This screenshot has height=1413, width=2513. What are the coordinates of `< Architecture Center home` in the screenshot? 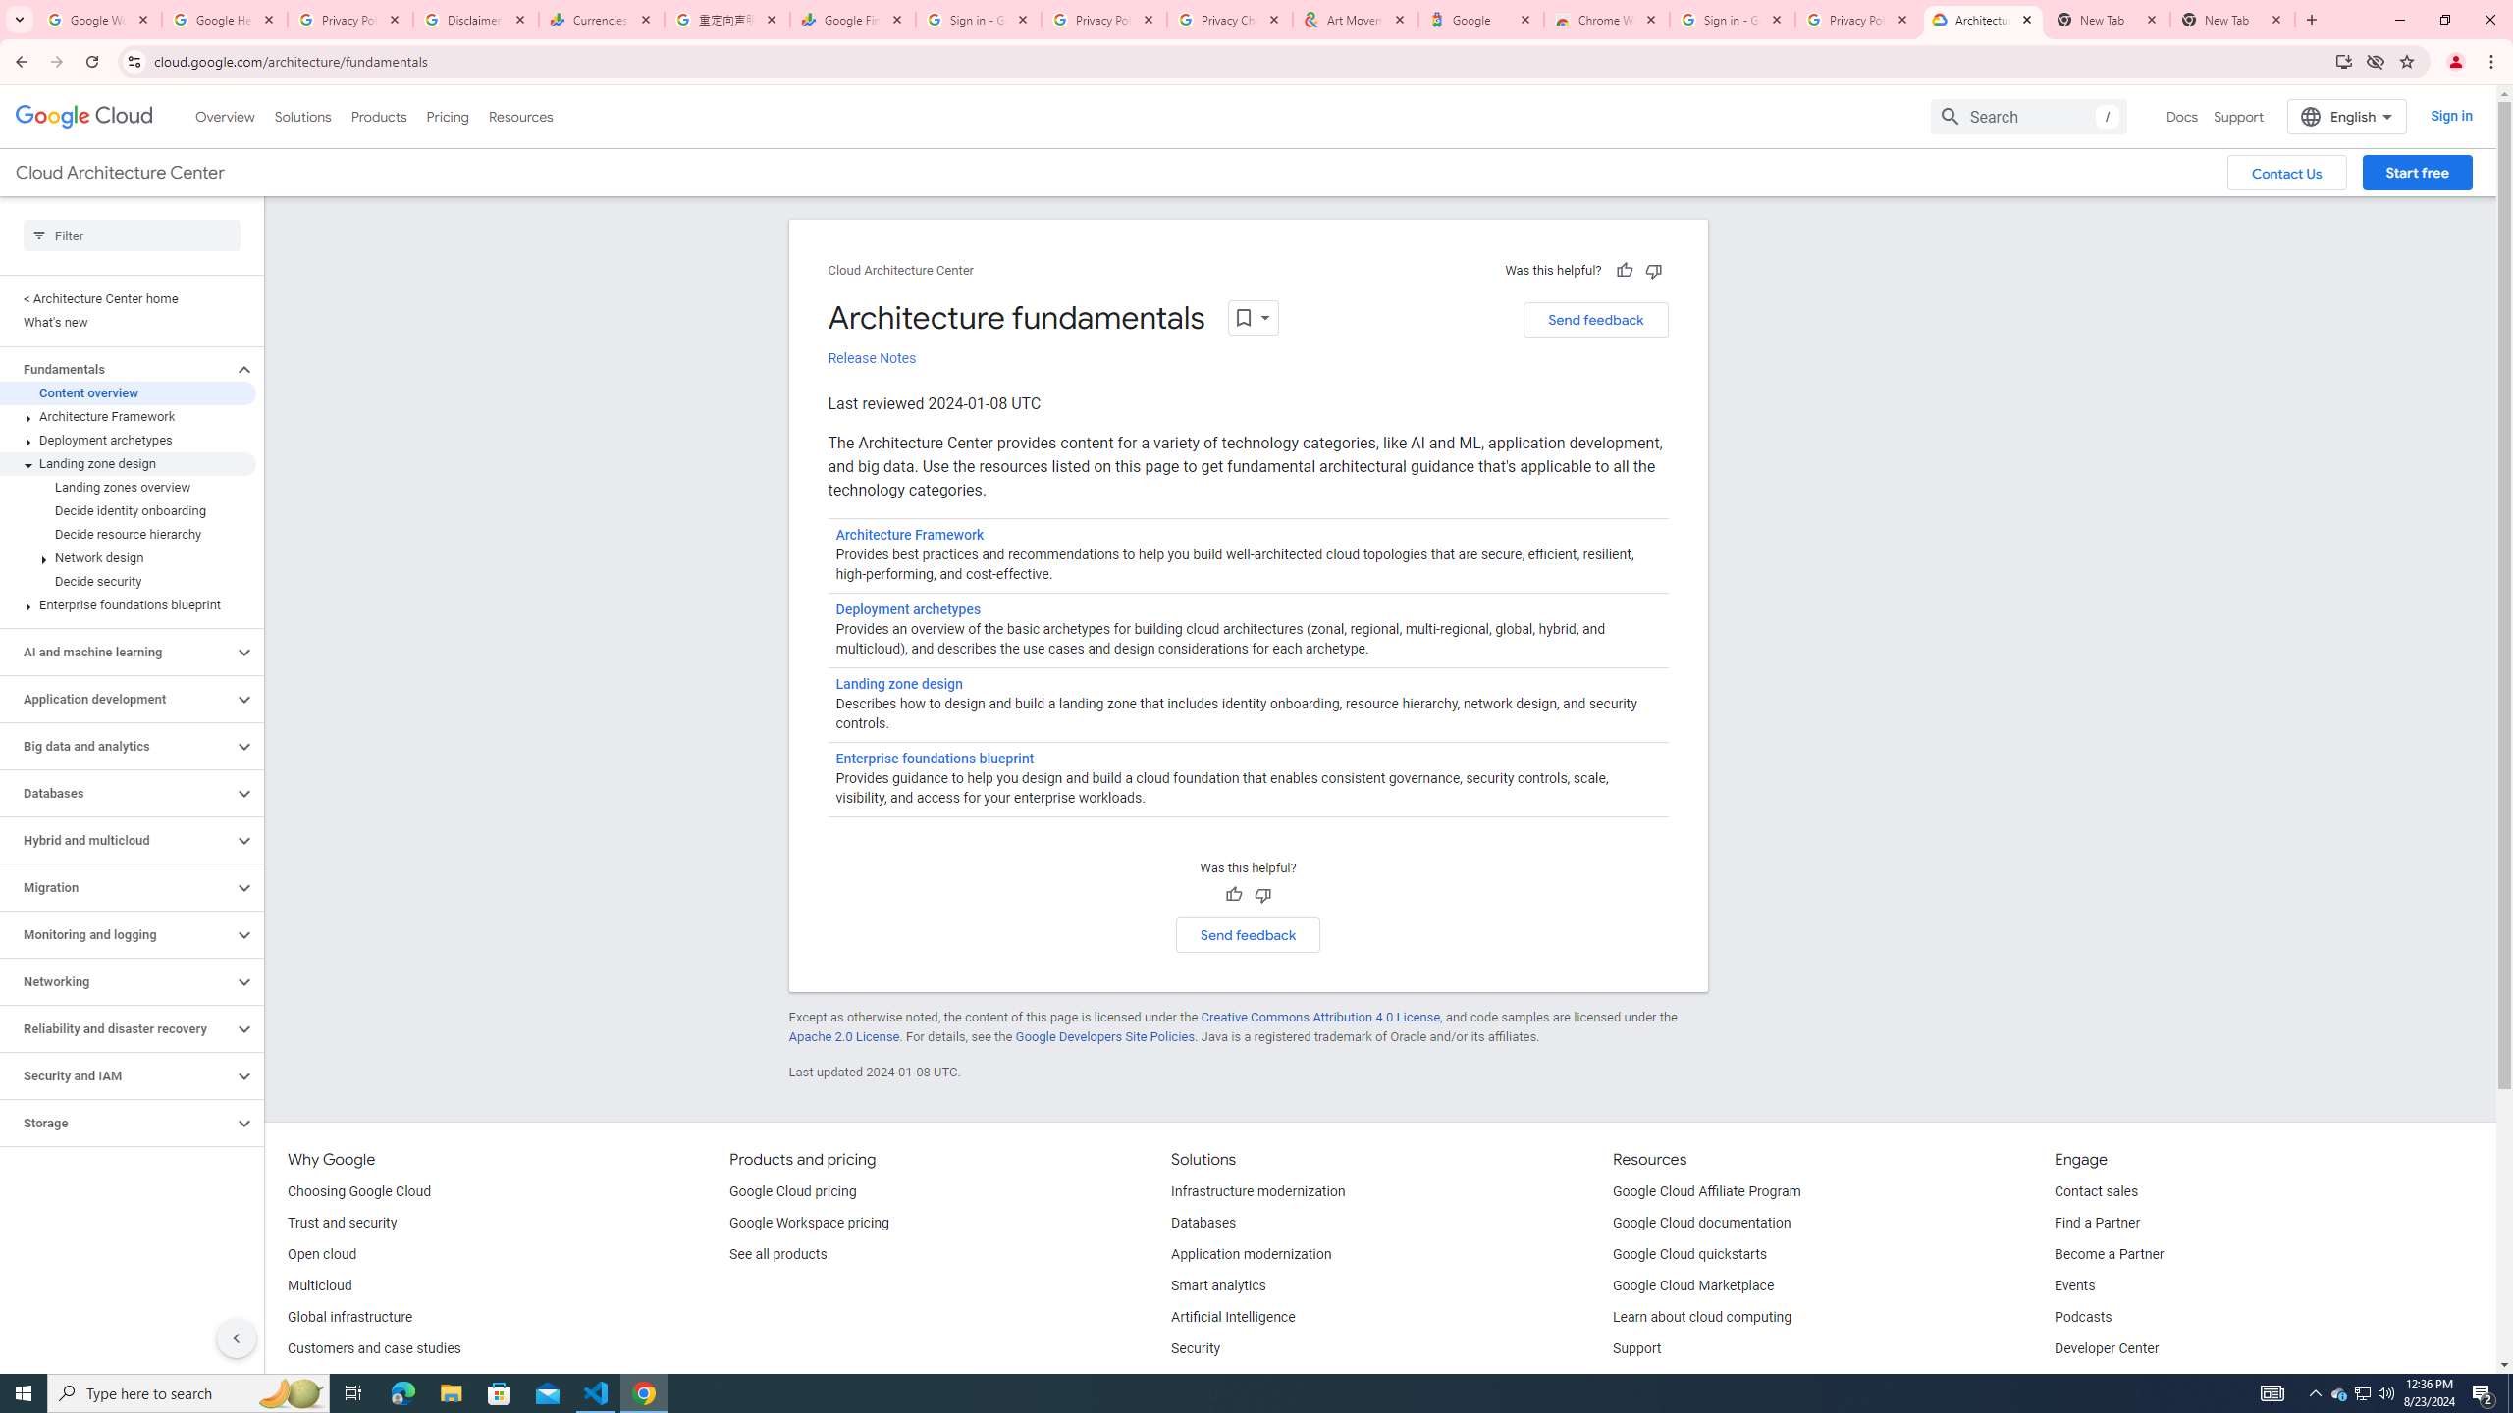 It's located at (128, 298).